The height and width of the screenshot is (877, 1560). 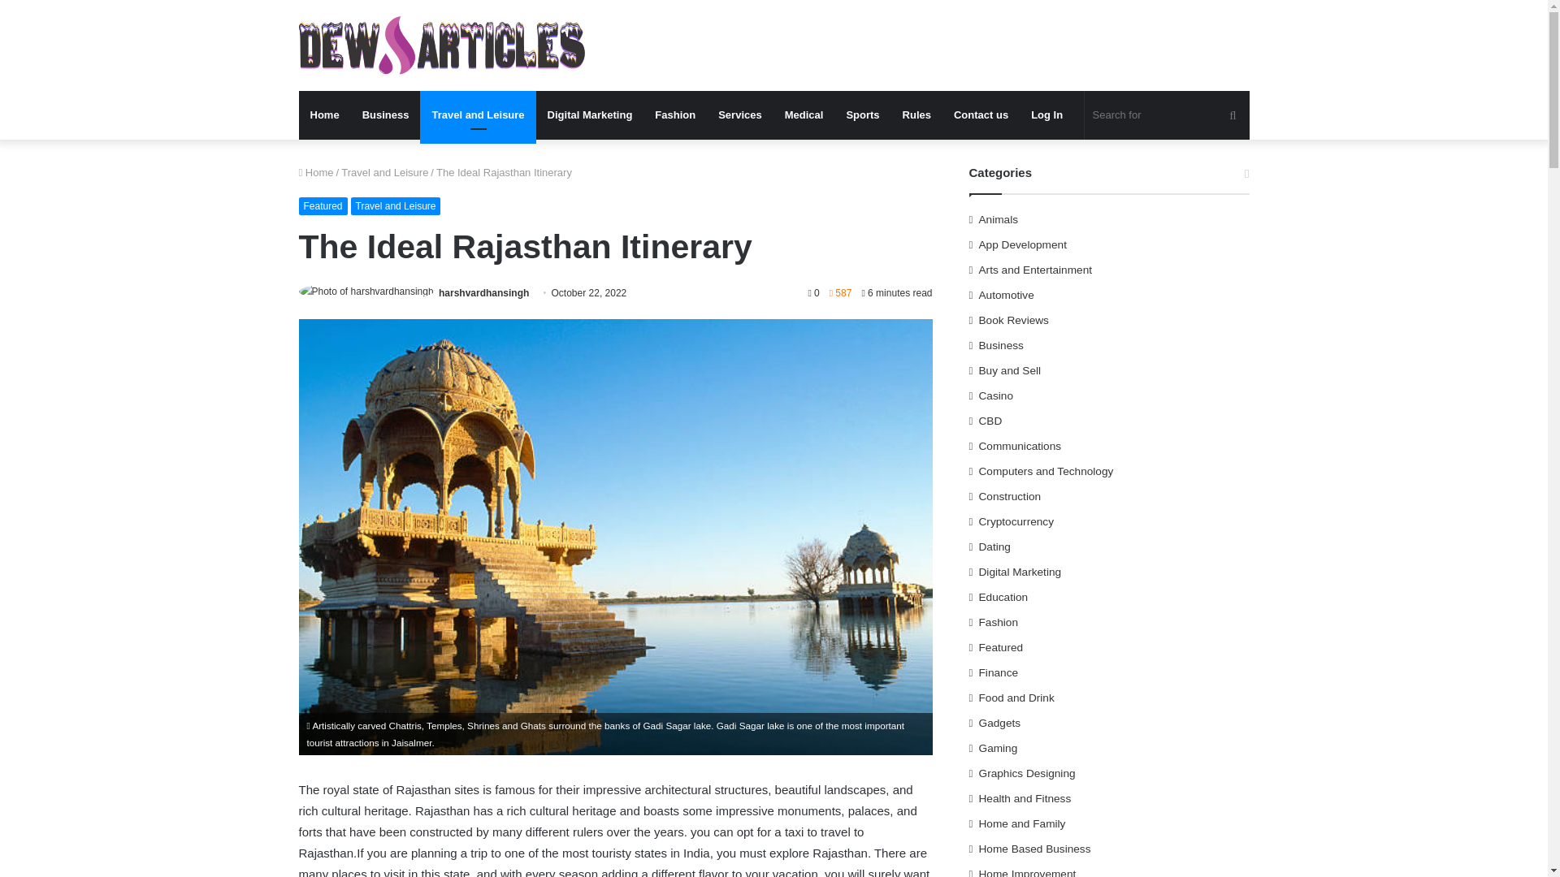 I want to click on Sports, so click(x=863, y=115).